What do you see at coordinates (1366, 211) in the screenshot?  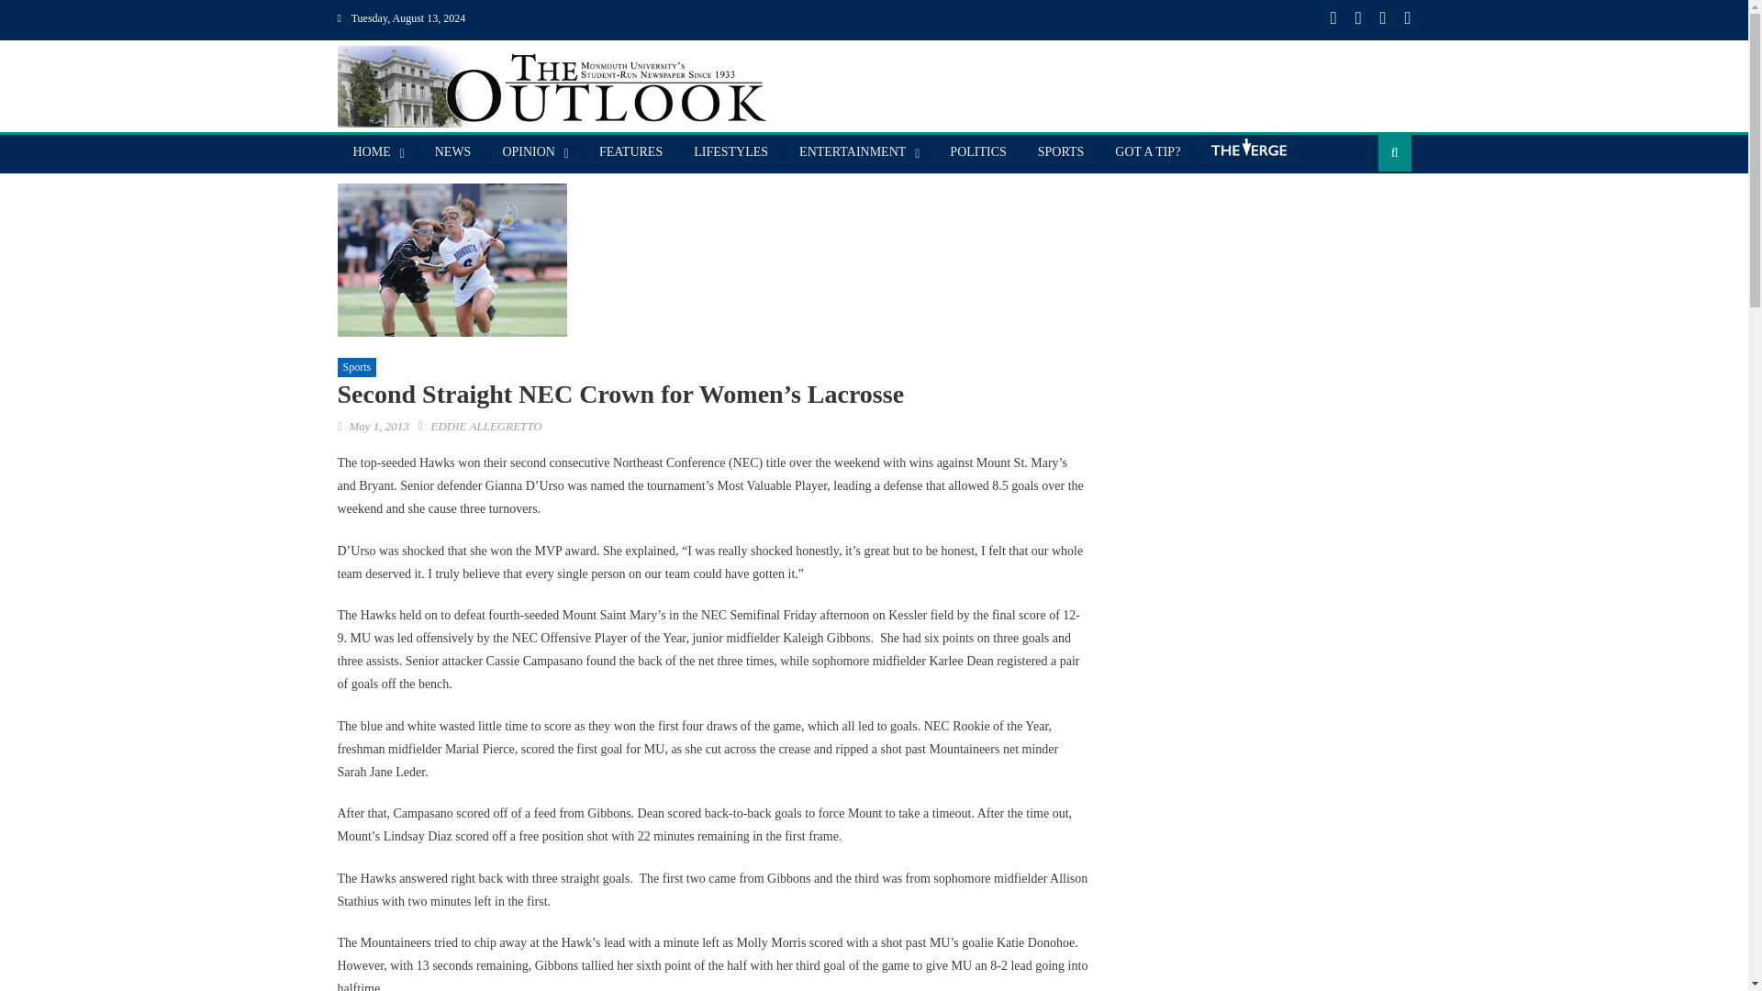 I see `Search` at bounding box center [1366, 211].